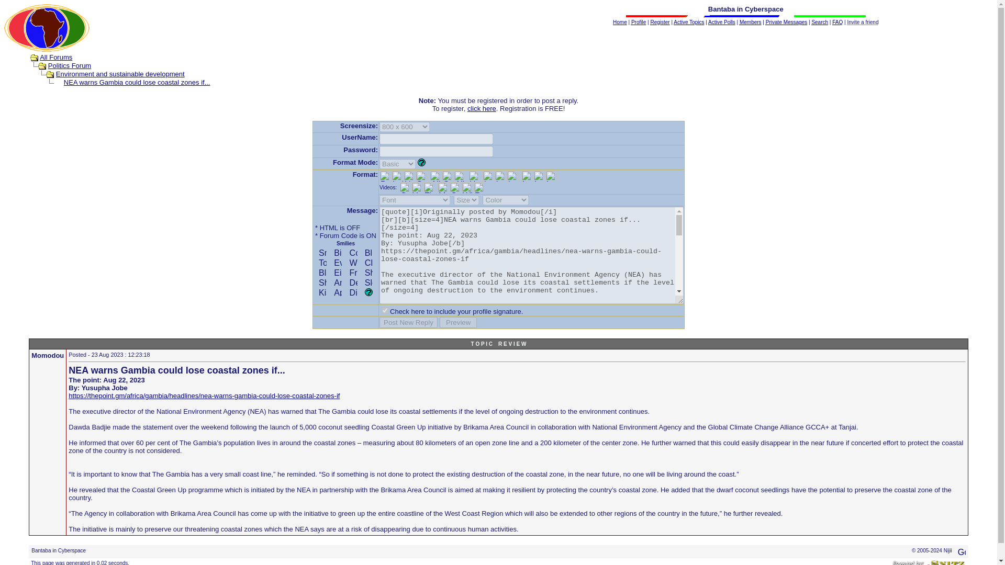 The height and width of the screenshot is (565, 1005). I want to click on  Preview , so click(458, 322).